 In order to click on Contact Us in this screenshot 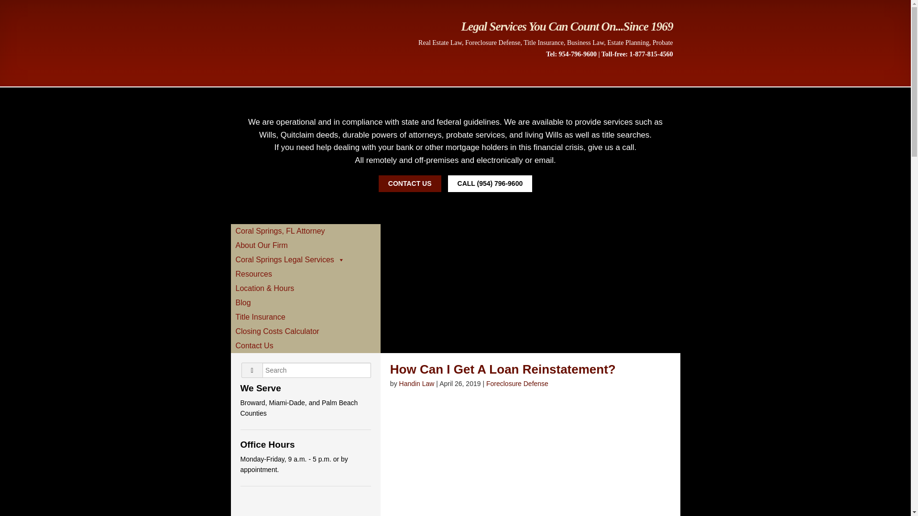, I will do `click(305, 345)`.